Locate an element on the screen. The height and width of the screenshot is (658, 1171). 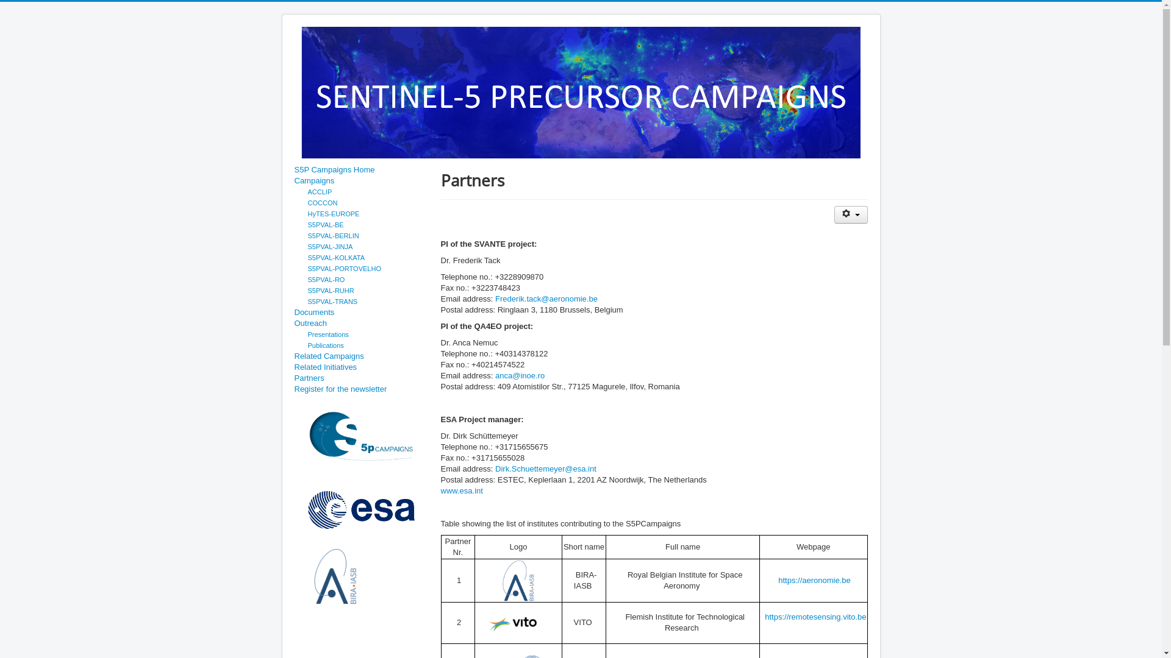
Related Campaigns is located at coordinates (361, 356).